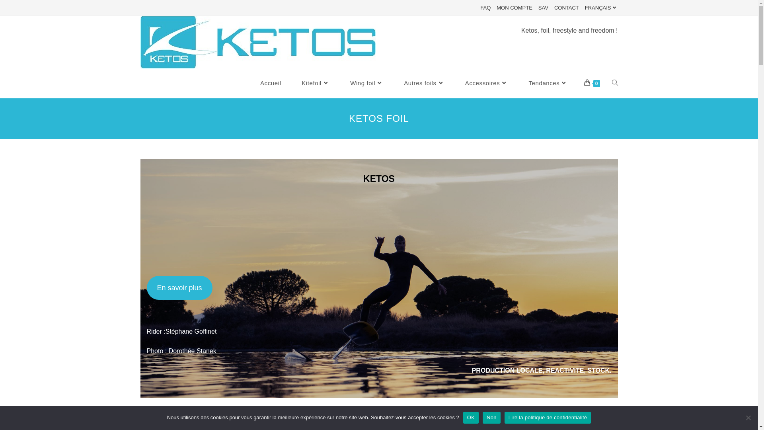 The width and height of the screenshot is (764, 430). Describe the element at coordinates (163, 287) in the screenshot. I see `Magasin foil` at that location.